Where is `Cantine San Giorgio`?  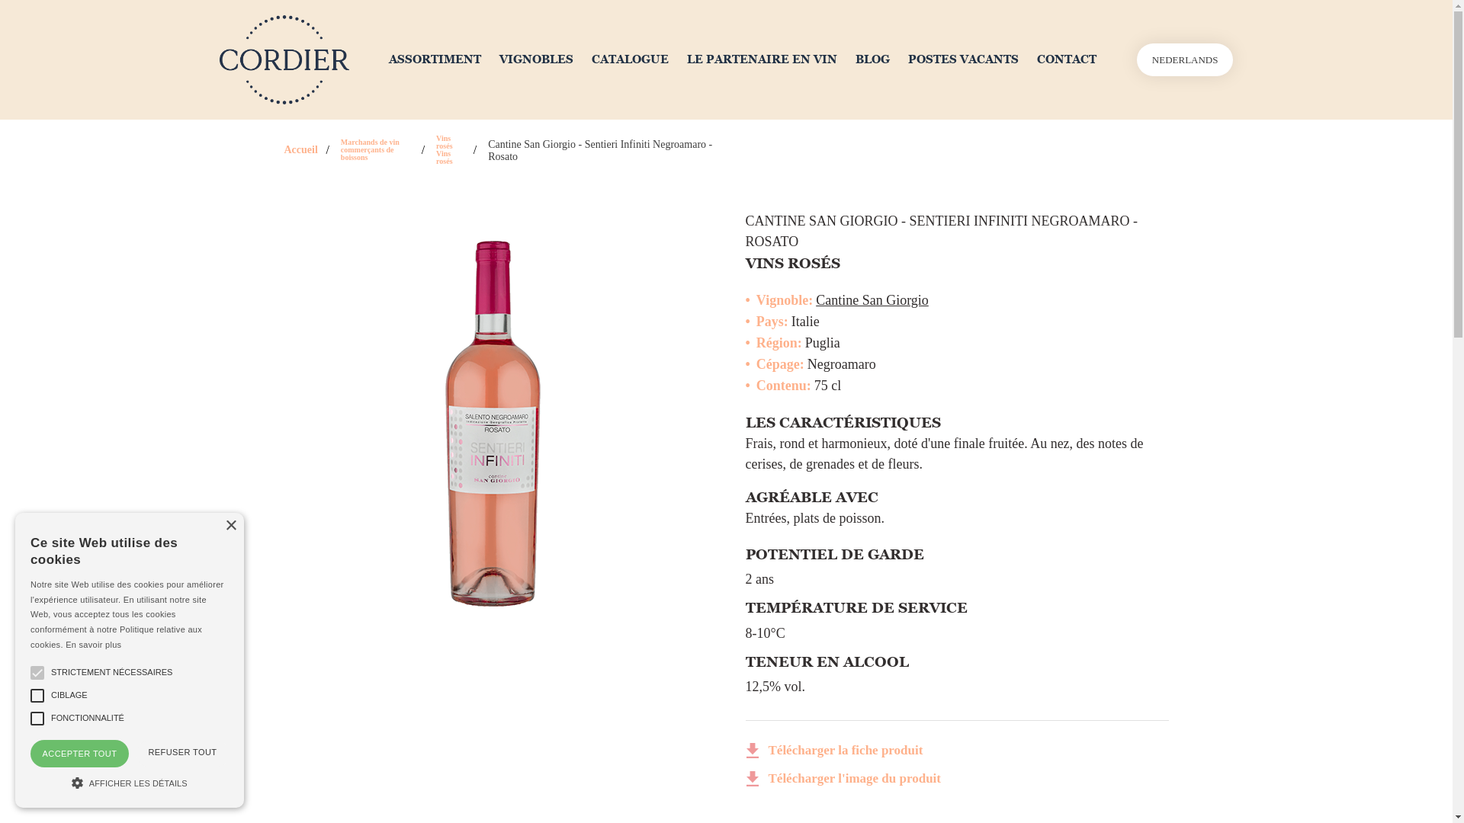 Cantine San Giorgio is located at coordinates (872, 300).